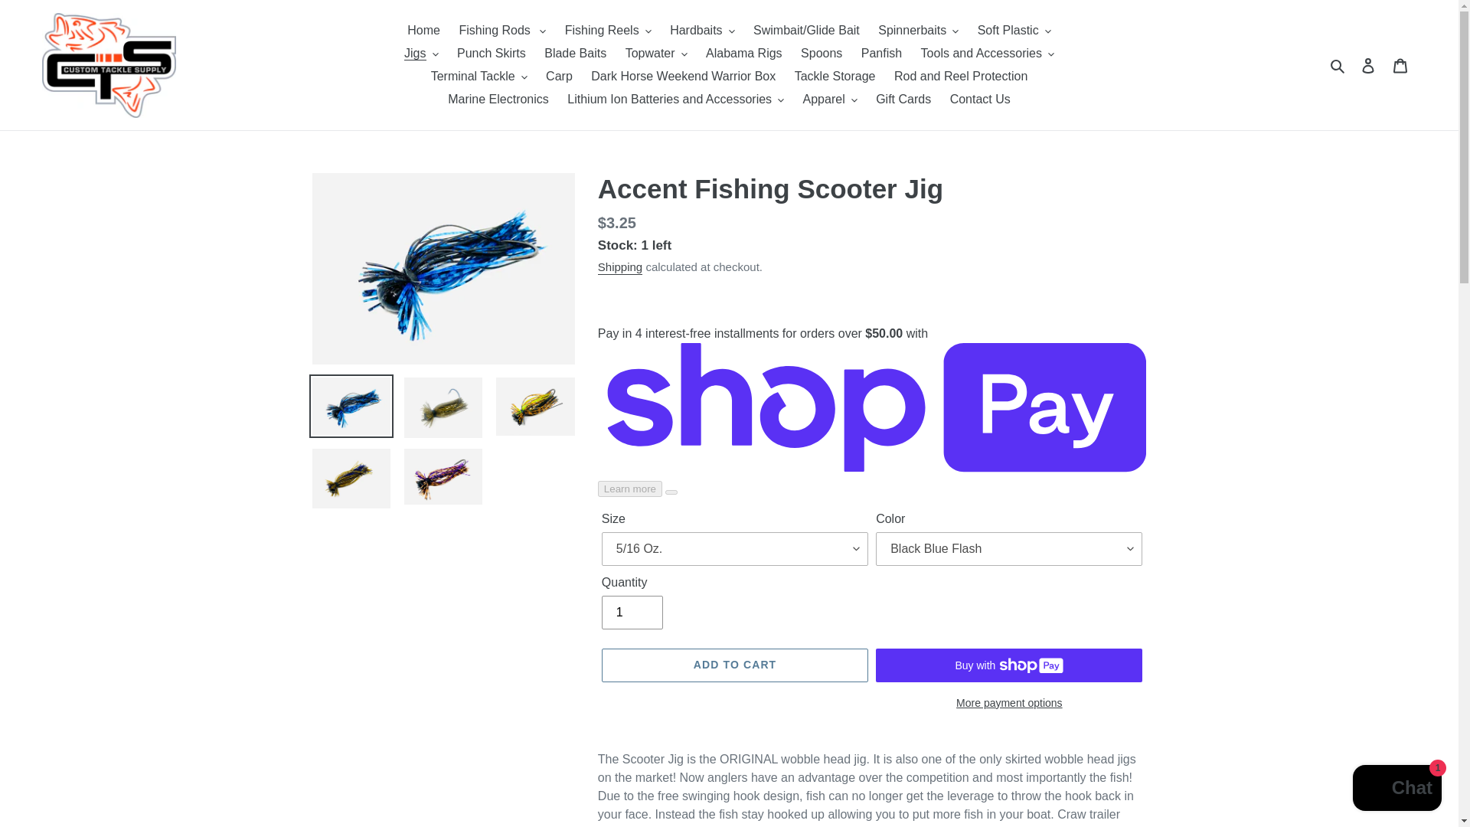 This screenshot has height=827, width=1470. Describe the element at coordinates (1014, 31) in the screenshot. I see `Soft Plastic` at that location.